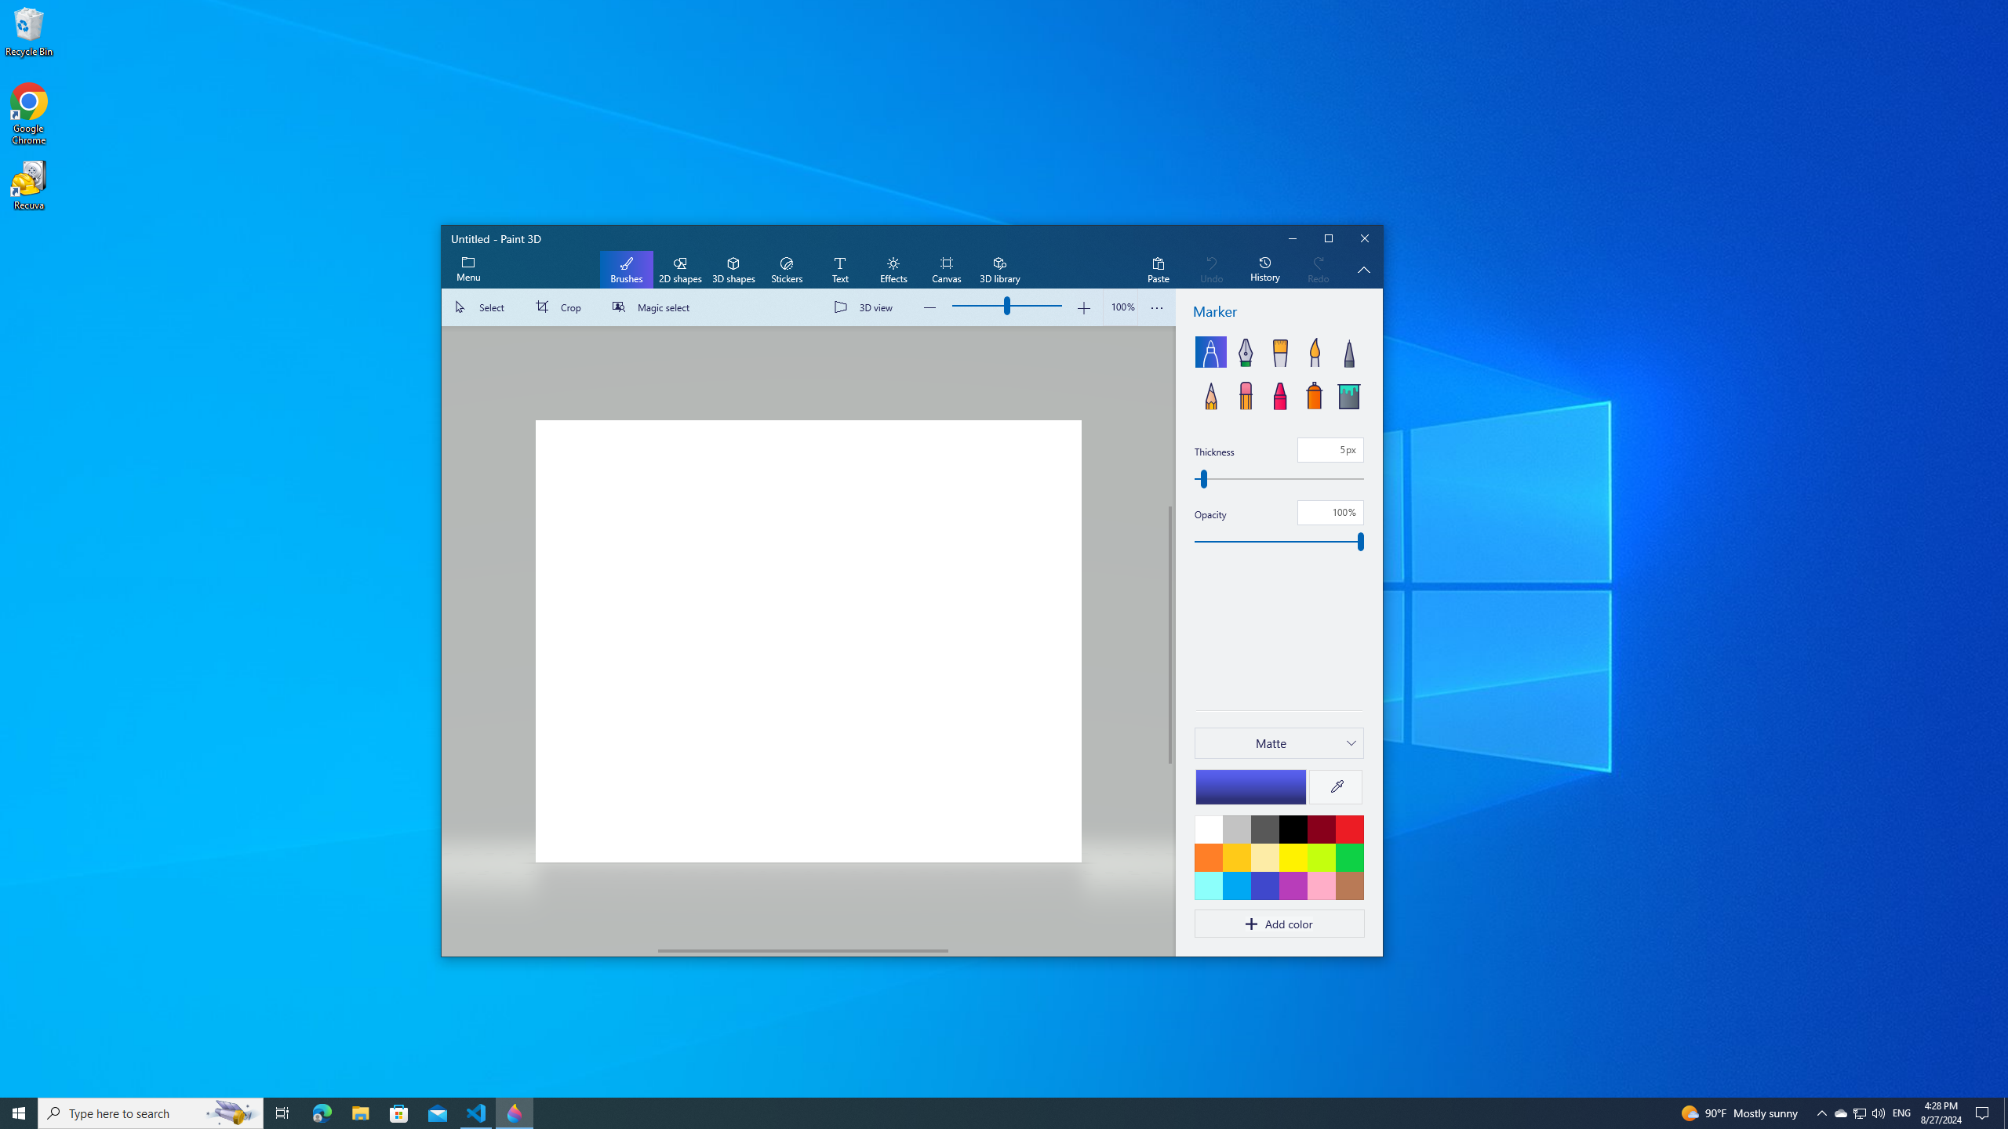  What do you see at coordinates (483, 307) in the screenshot?
I see `Select` at bounding box center [483, 307].